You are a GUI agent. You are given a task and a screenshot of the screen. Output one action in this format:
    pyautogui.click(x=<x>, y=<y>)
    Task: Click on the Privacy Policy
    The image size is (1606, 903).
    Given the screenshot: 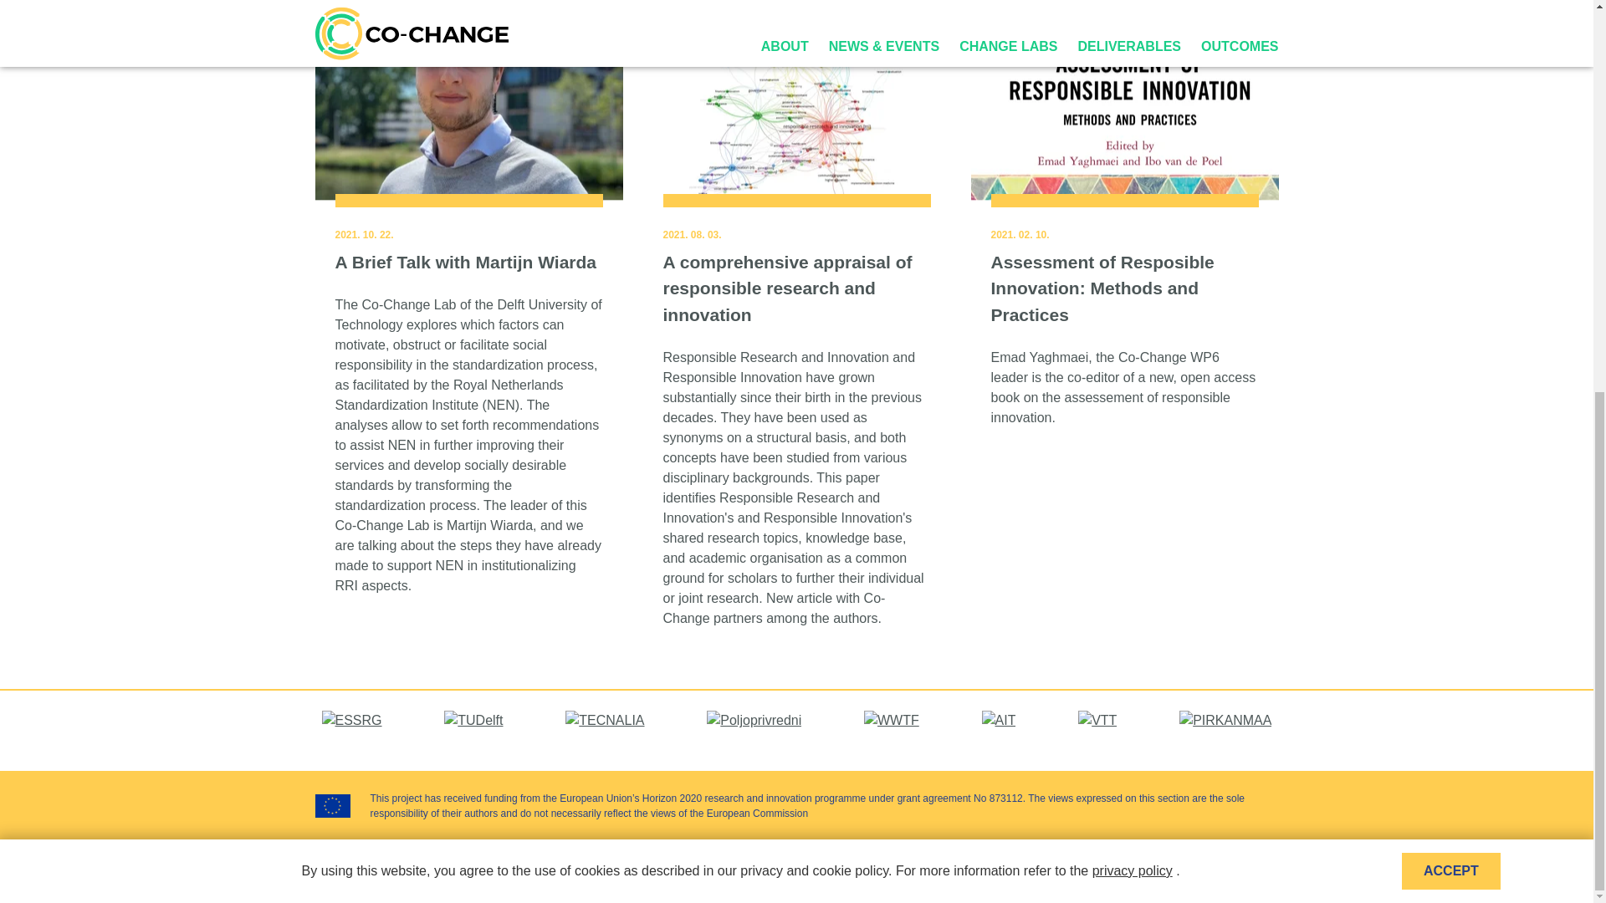 What is the action you would take?
    pyautogui.click(x=1161, y=870)
    